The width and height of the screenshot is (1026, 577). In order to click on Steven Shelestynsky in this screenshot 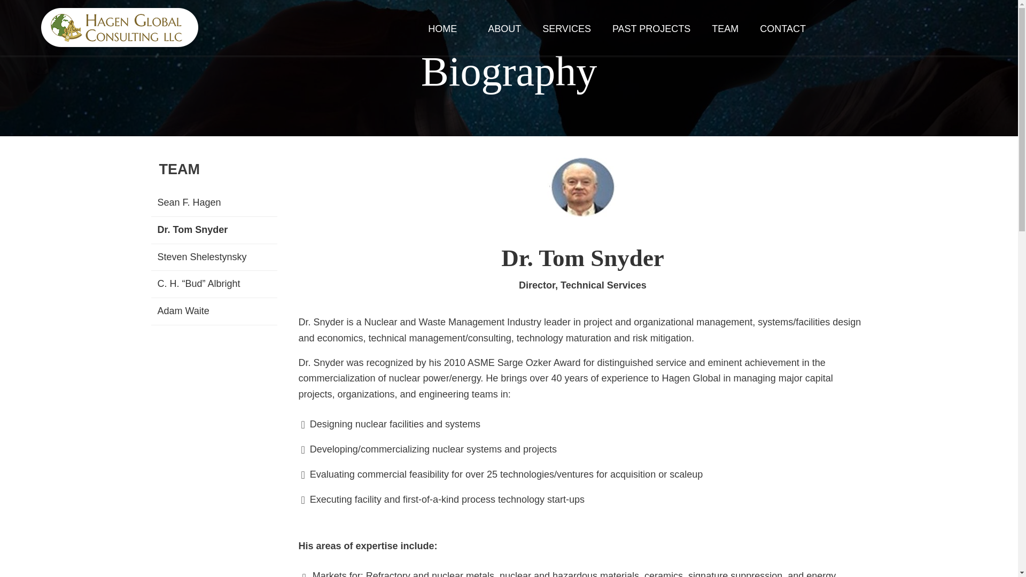, I will do `click(214, 257)`.